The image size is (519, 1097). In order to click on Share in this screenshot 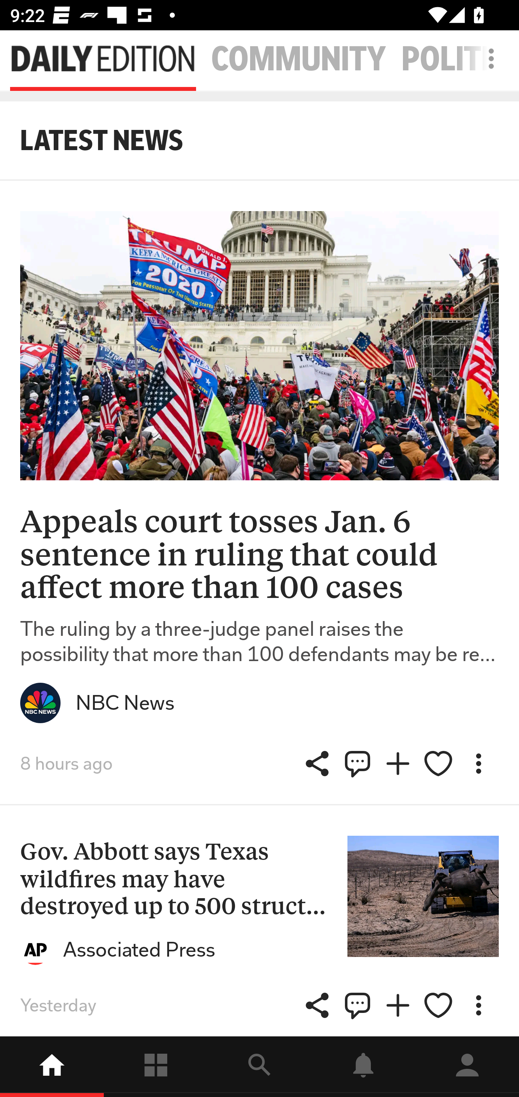, I will do `click(358, 1005)`.